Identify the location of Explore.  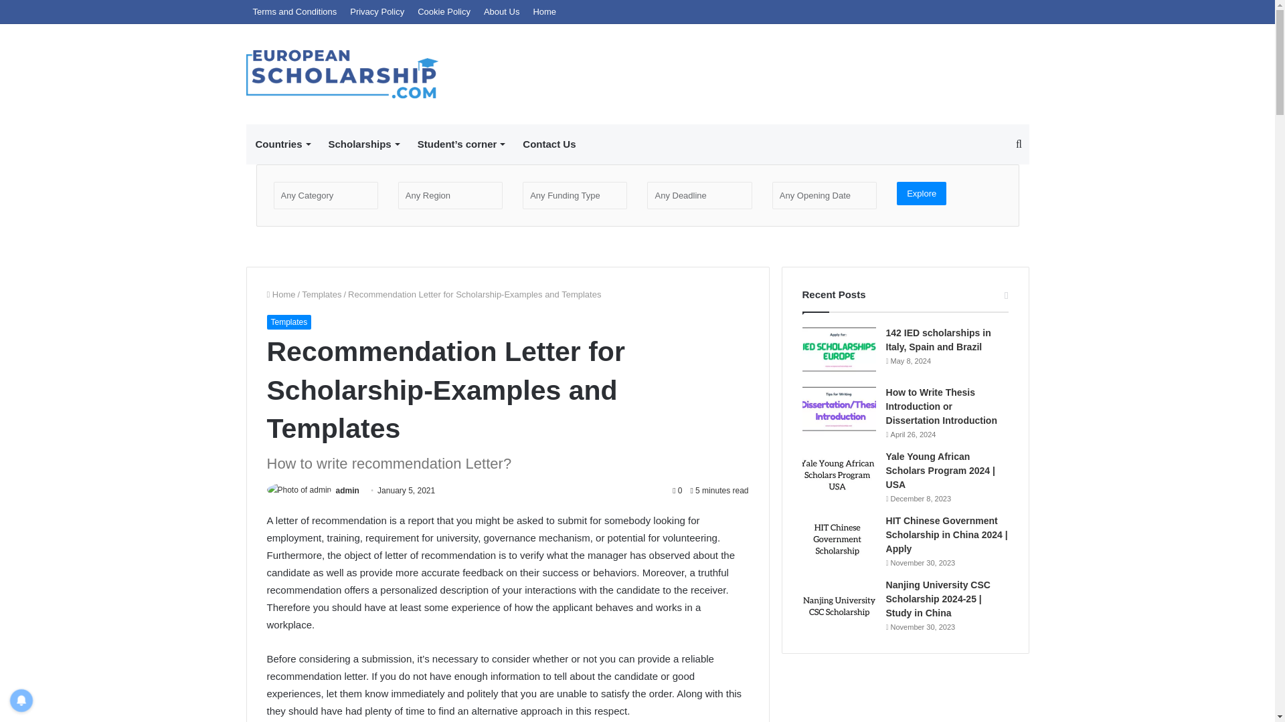
(921, 193).